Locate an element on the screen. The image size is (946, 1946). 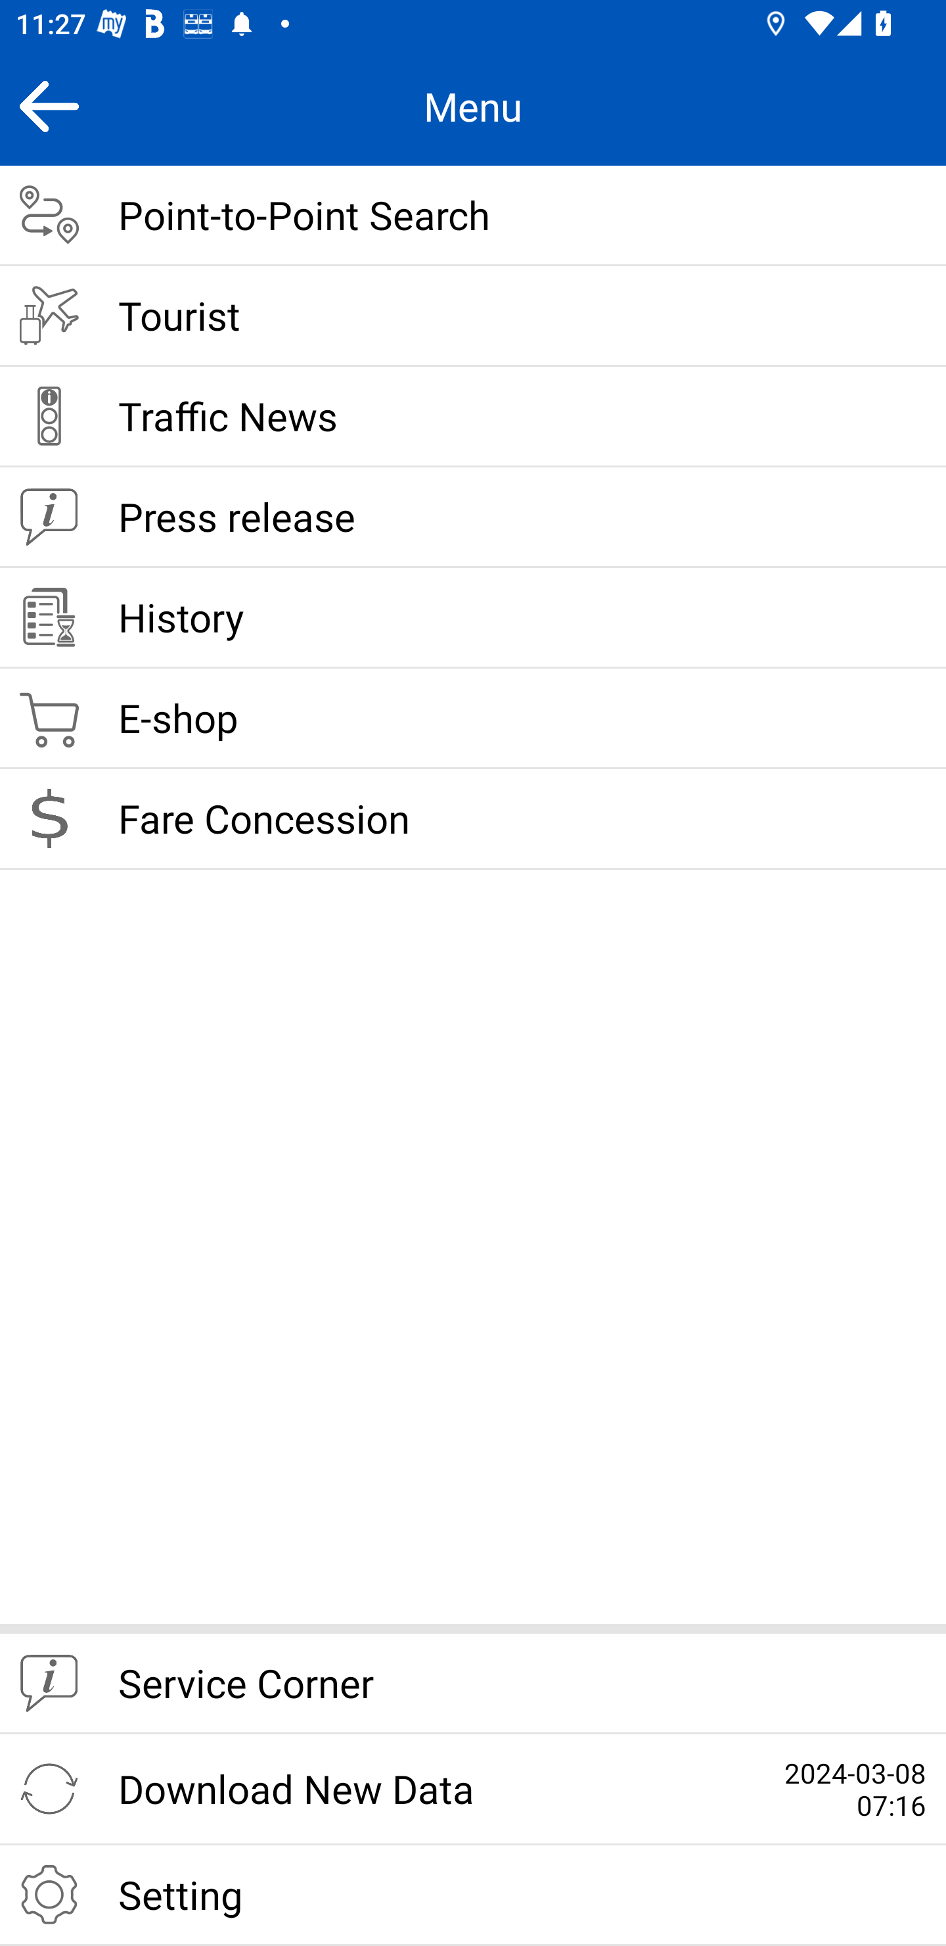
Setting is located at coordinates (473, 1895).